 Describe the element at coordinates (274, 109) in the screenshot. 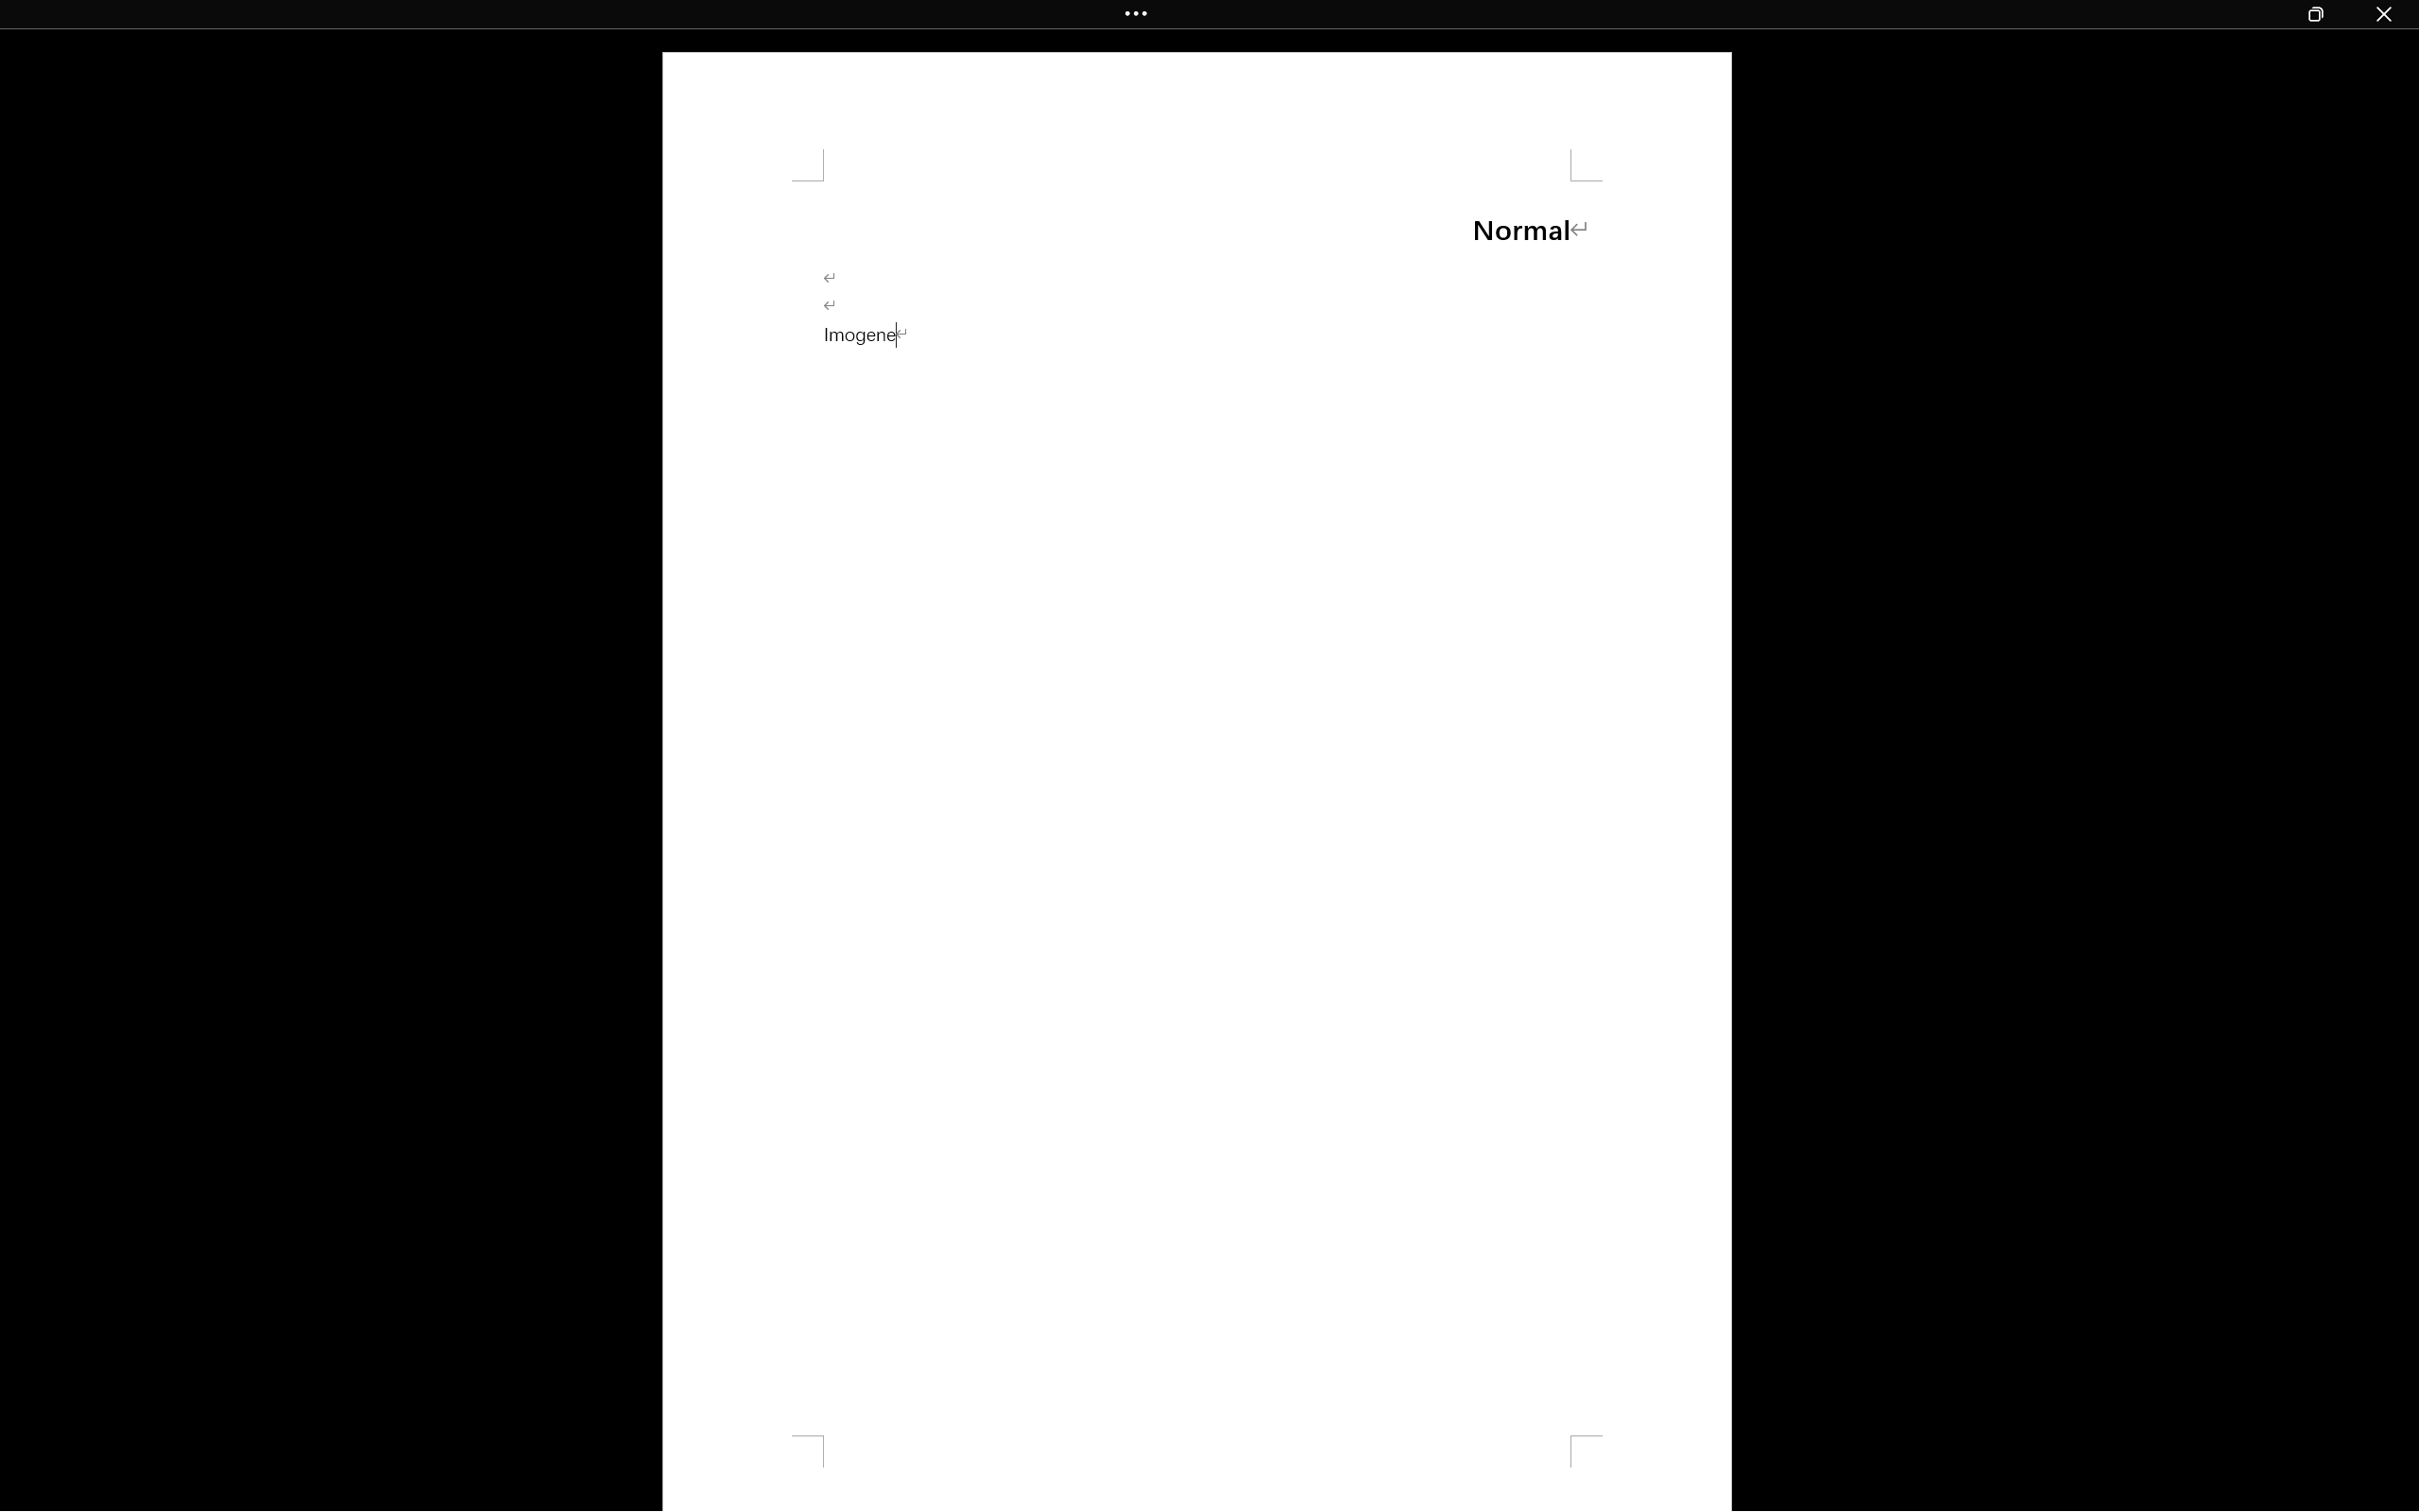

I see `Screen Recording` at that location.